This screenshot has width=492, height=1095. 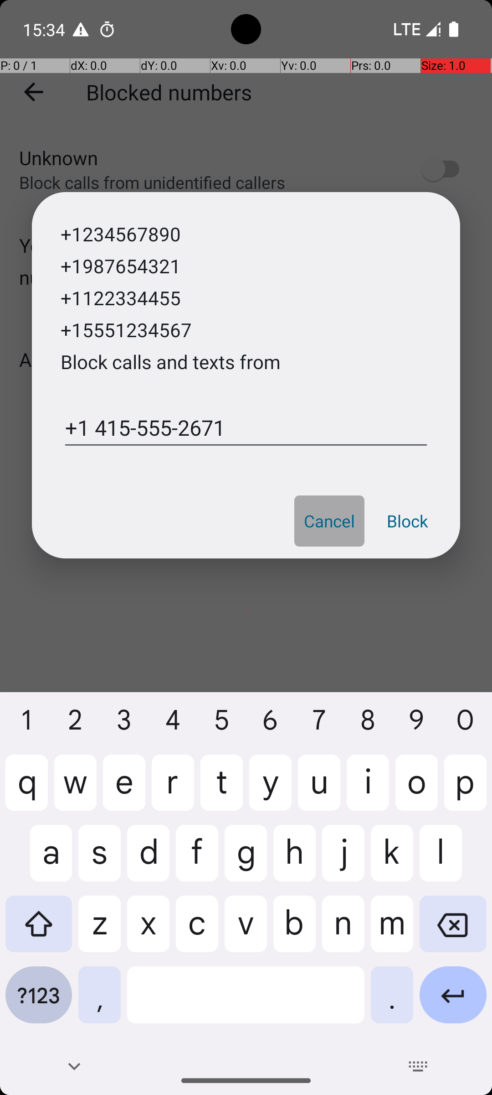 I want to click on v, so click(x=246, y=931).